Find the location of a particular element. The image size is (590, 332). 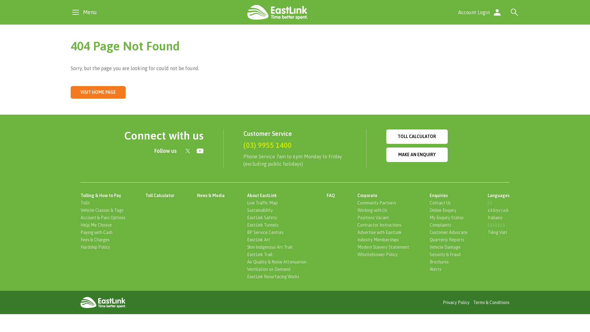

VISIT HOME PAGE is located at coordinates (98, 93).